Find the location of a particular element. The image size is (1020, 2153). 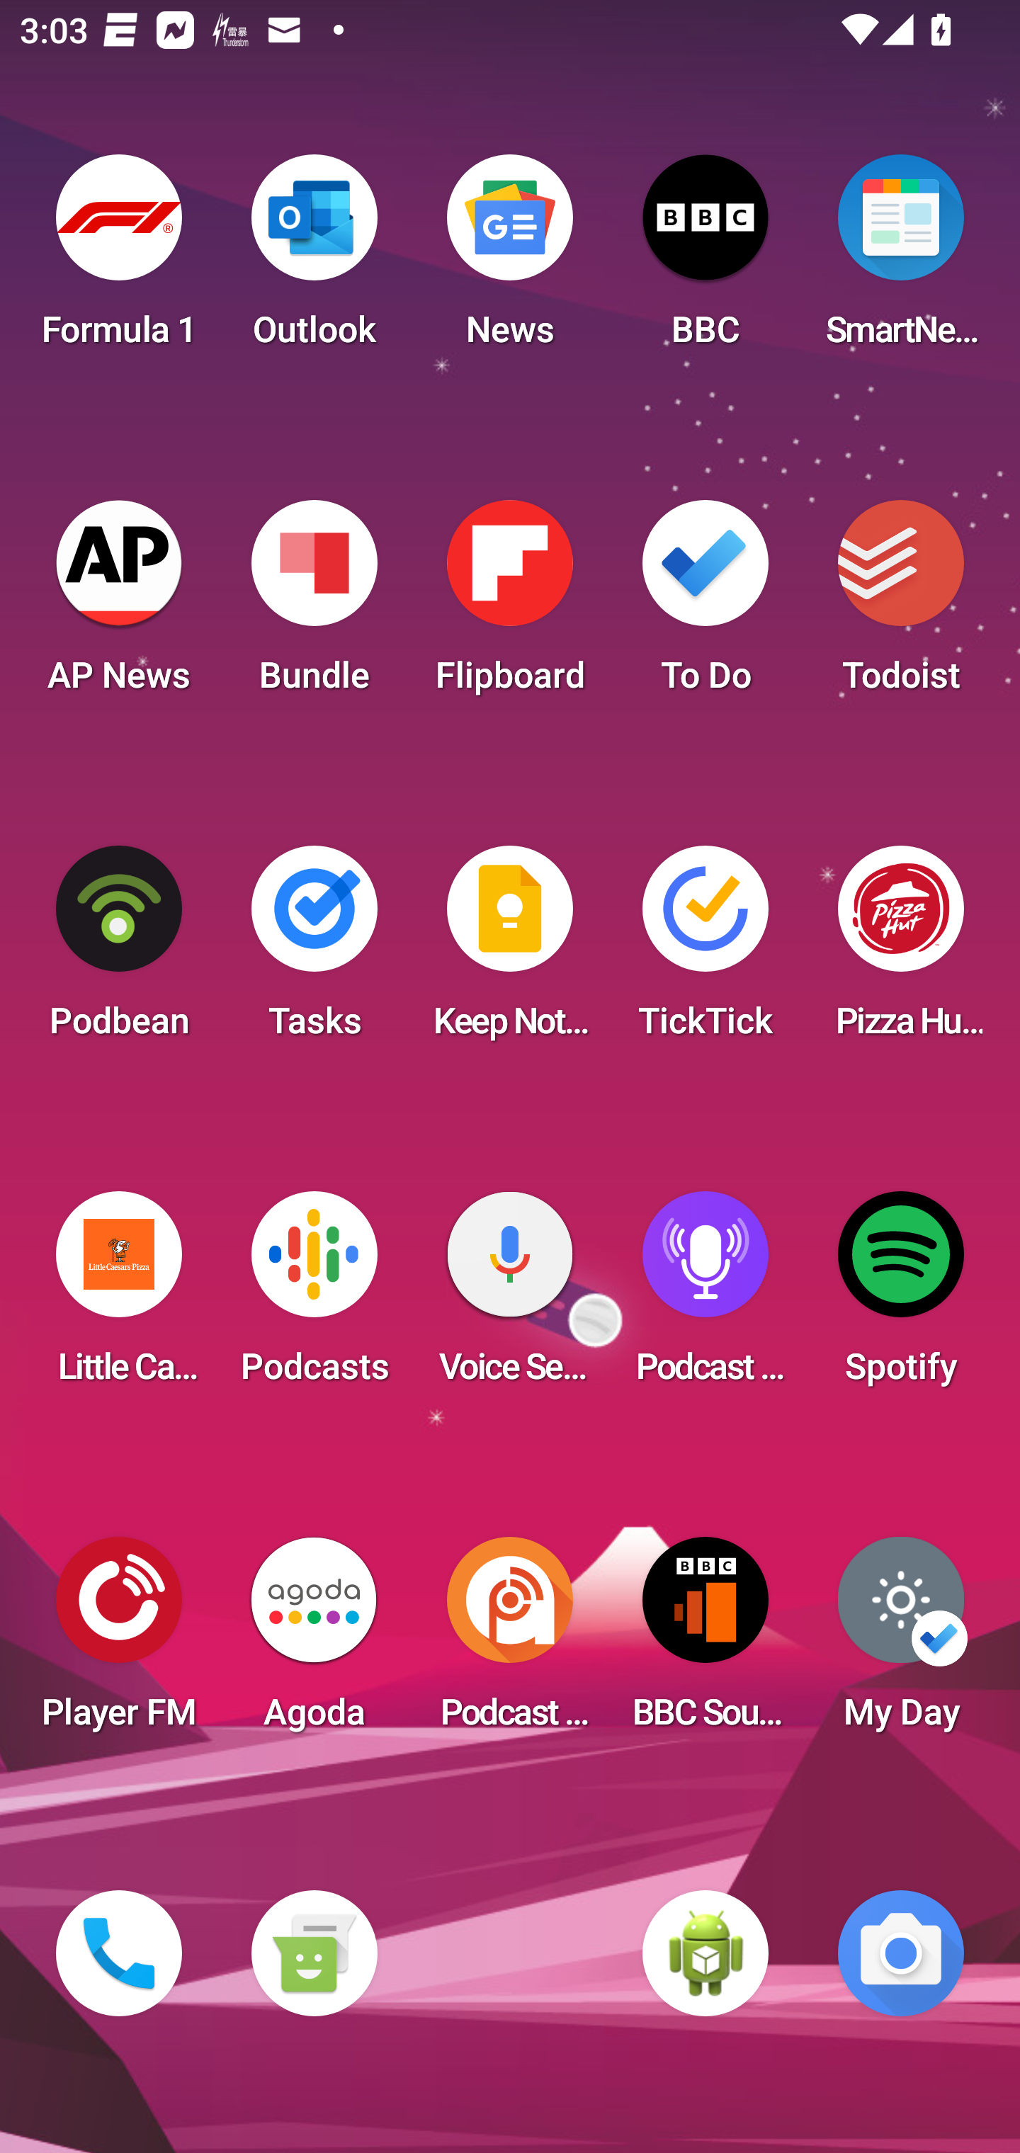

Messaging is located at coordinates (314, 1953).